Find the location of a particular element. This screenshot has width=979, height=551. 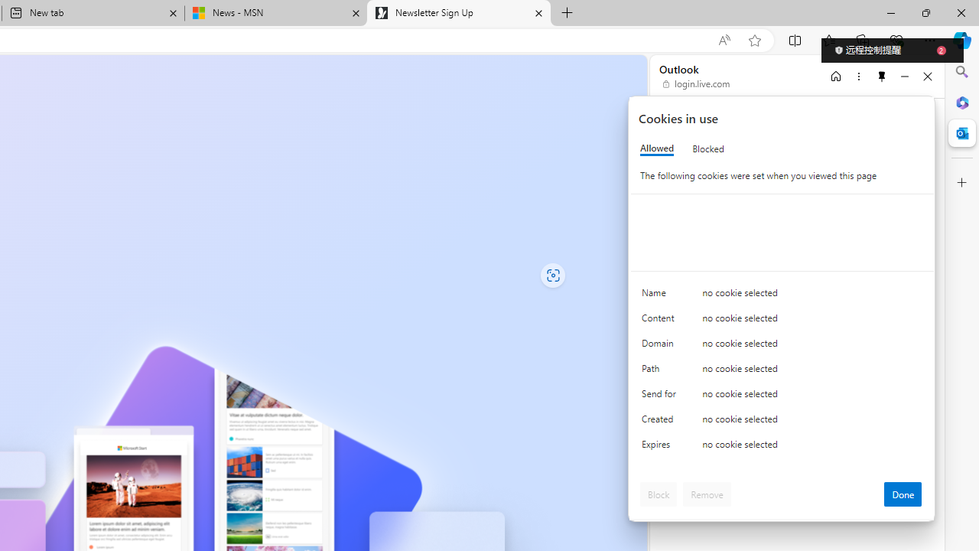

Content is located at coordinates (661, 321).